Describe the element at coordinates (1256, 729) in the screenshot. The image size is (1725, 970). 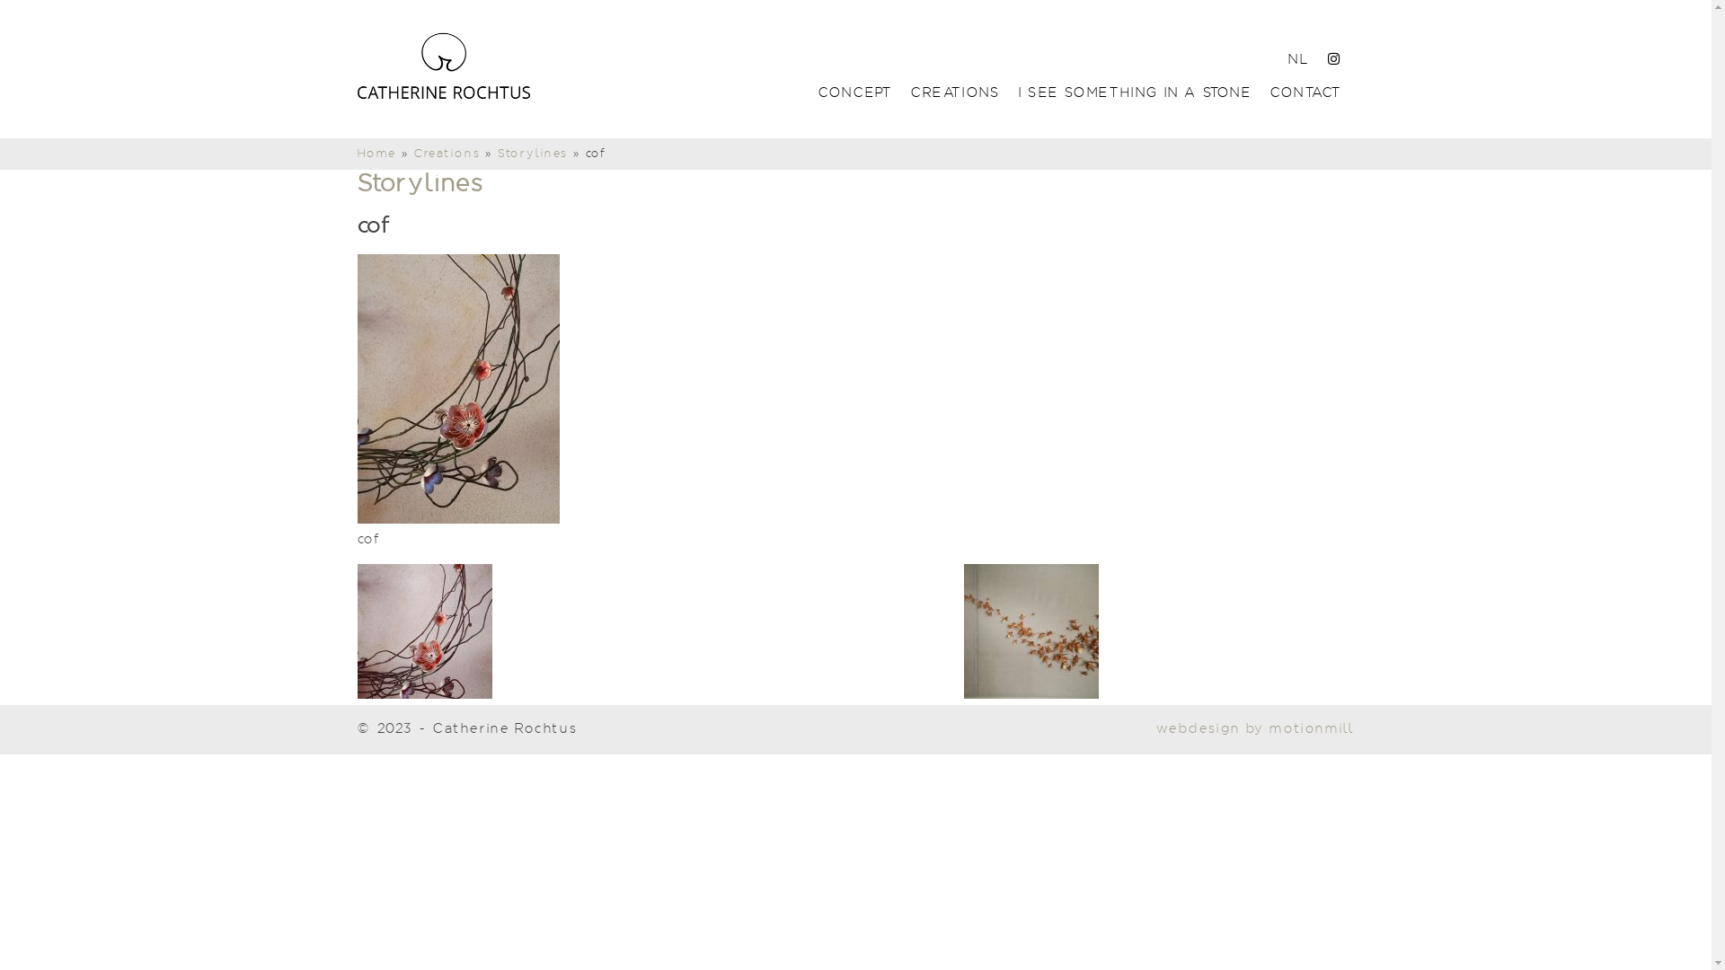
I see `webdesign by motionmill` at that location.